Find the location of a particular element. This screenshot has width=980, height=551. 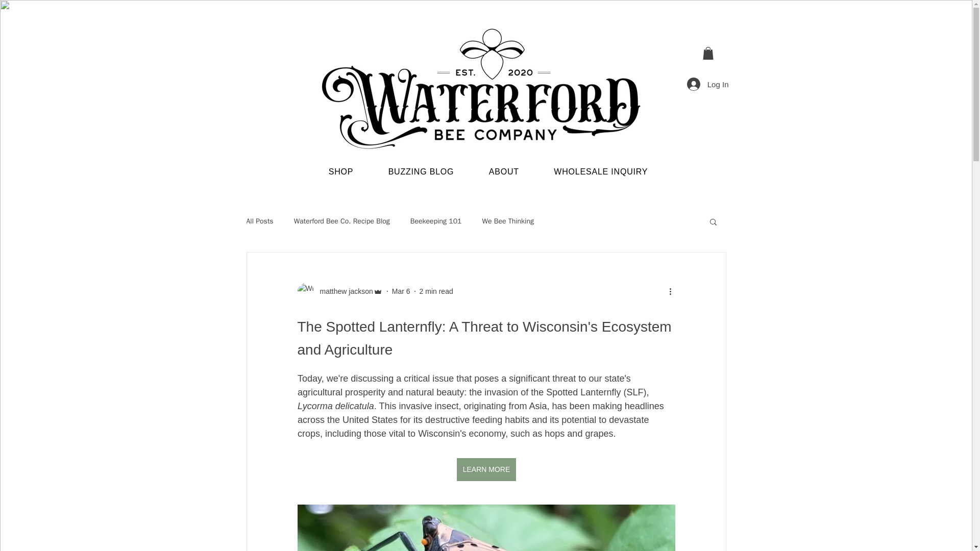

Beekeeping 101 is located at coordinates (436, 221).